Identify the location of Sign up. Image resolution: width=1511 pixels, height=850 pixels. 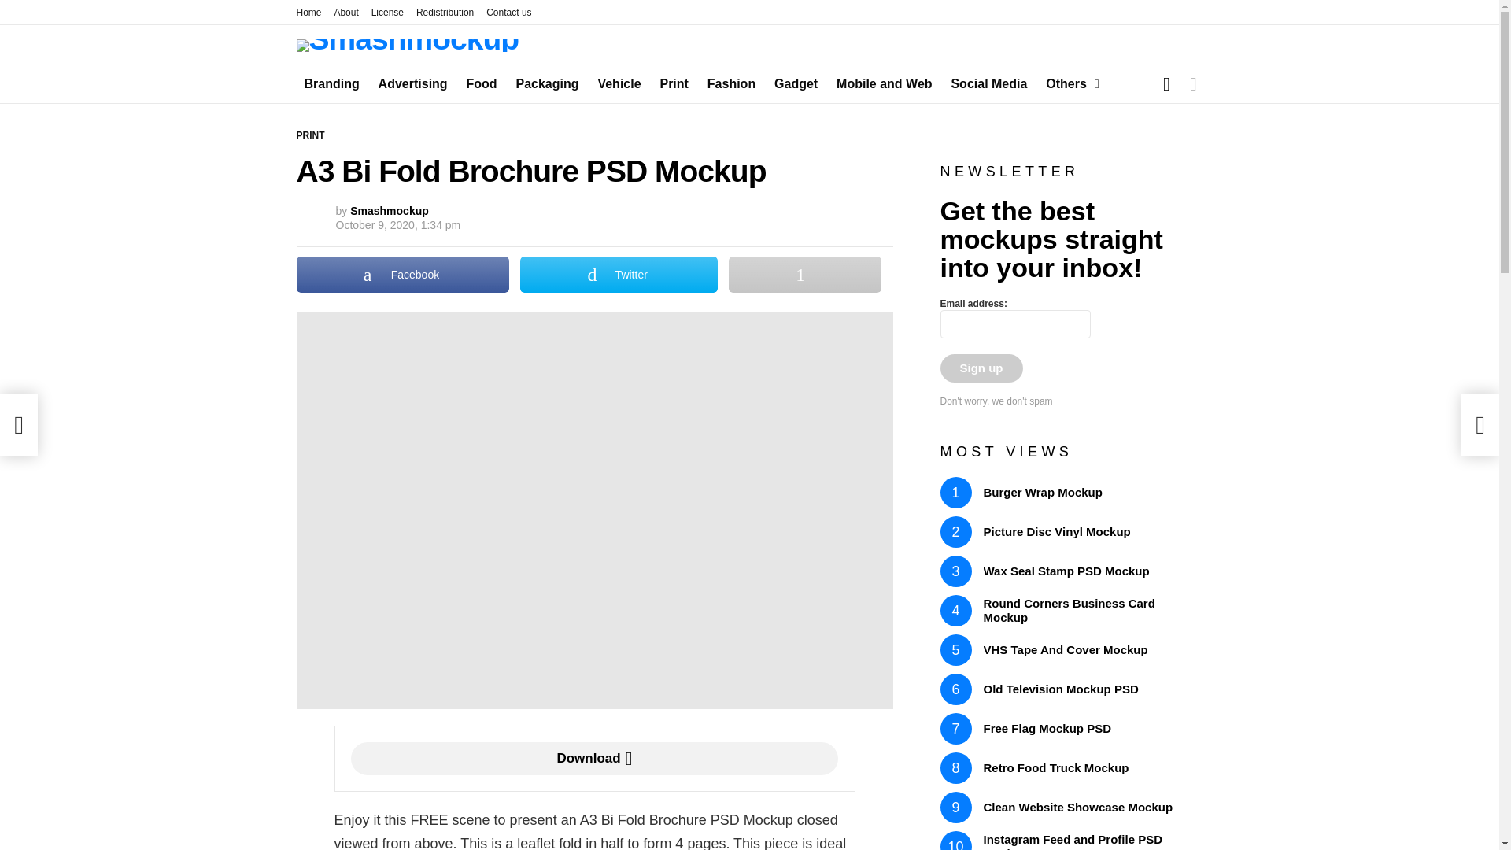
(981, 368).